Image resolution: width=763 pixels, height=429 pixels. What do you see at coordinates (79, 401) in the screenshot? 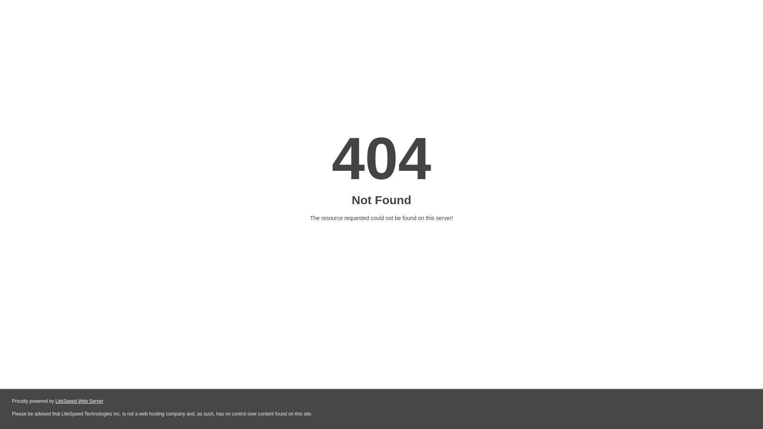
I see `LiteSpeed Web Server` at bounding box center [79, 401].